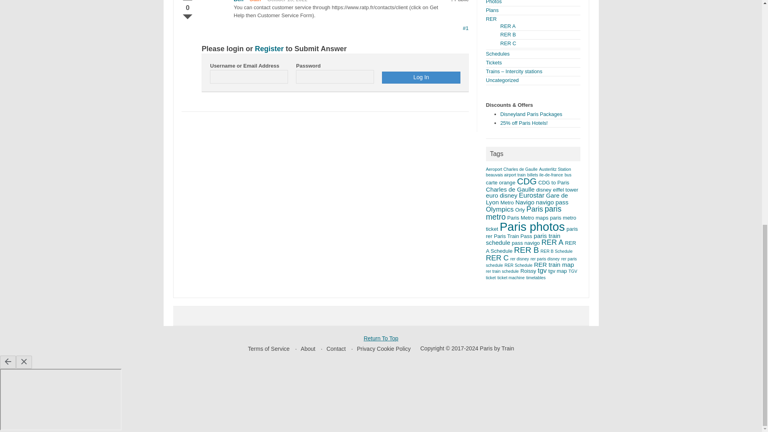 The width and height of the screenshot is (768, 432). Describe the element at coordinates (238, 1) in the screenshot. I see `Posts by Ben` at that location.